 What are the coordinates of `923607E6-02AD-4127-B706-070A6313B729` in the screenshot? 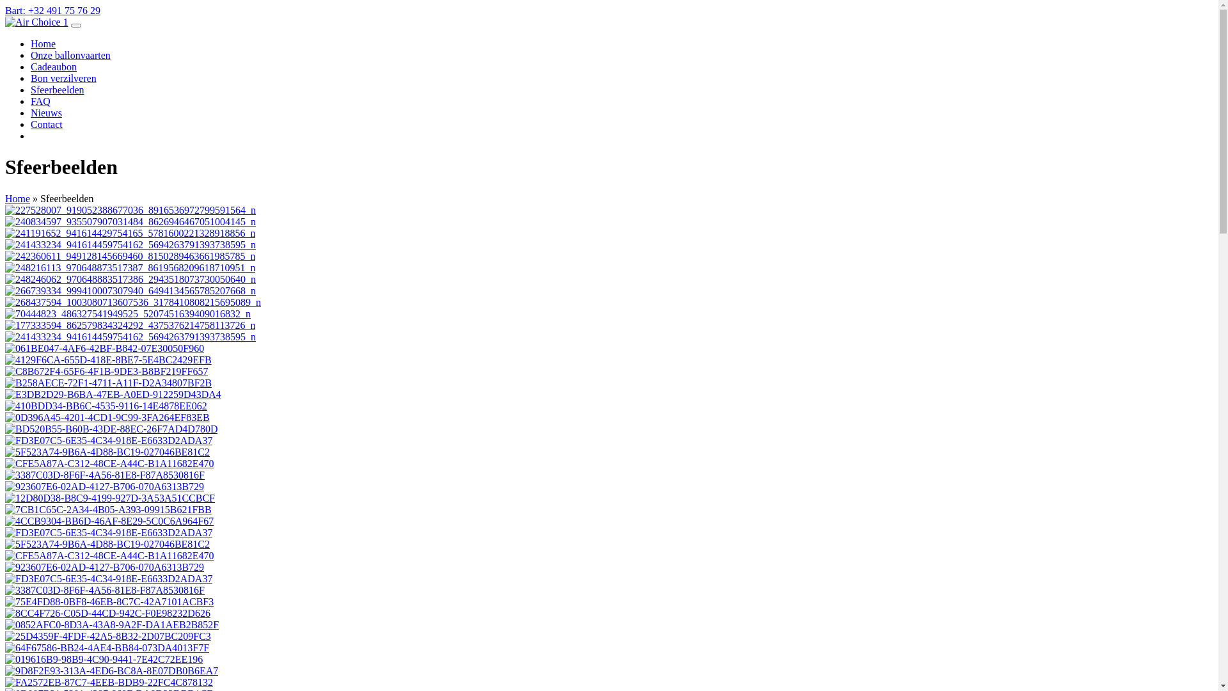 It's located at (105, 486).